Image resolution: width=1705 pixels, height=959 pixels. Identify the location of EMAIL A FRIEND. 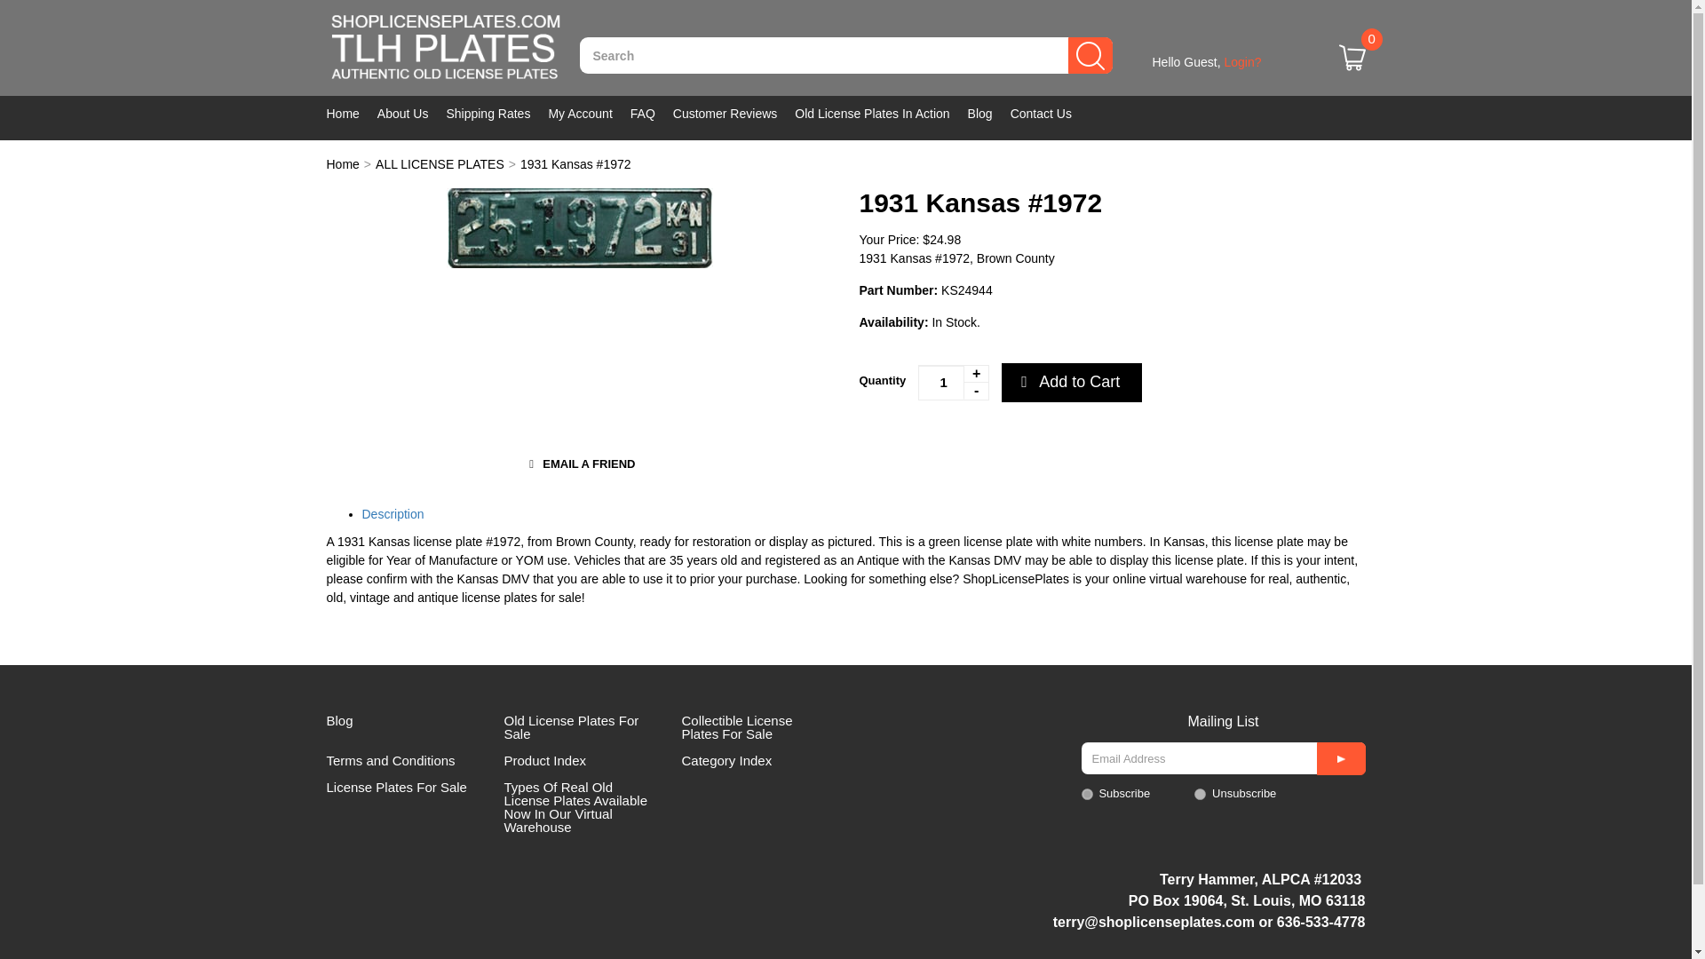
(579, 464).